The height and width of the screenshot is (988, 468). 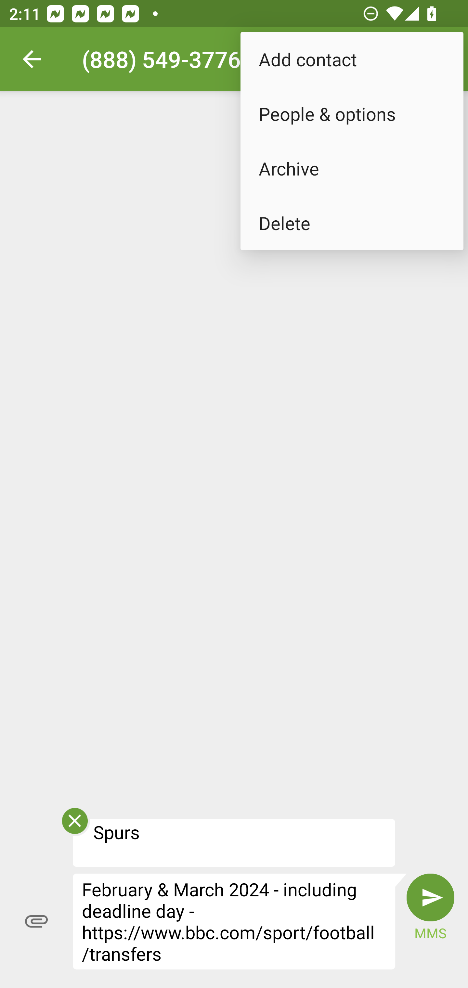 What do you see at coordinates (352, 114) in the screenshot?
I see `People & options` at bounding box center [352, 114].